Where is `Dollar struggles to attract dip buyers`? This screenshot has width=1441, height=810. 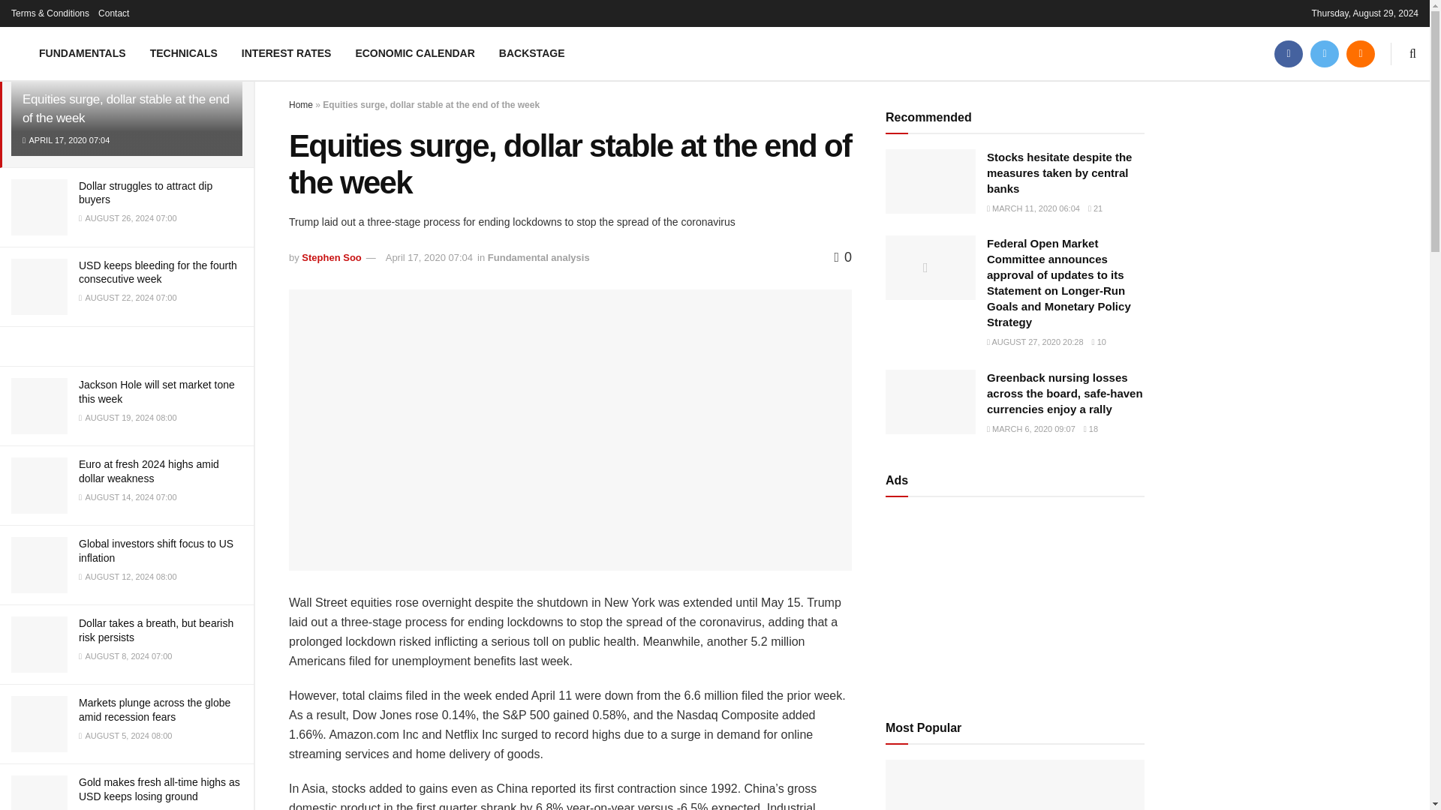
Dollar struggles to attract dip buyers is located at coordinates (146, 192).